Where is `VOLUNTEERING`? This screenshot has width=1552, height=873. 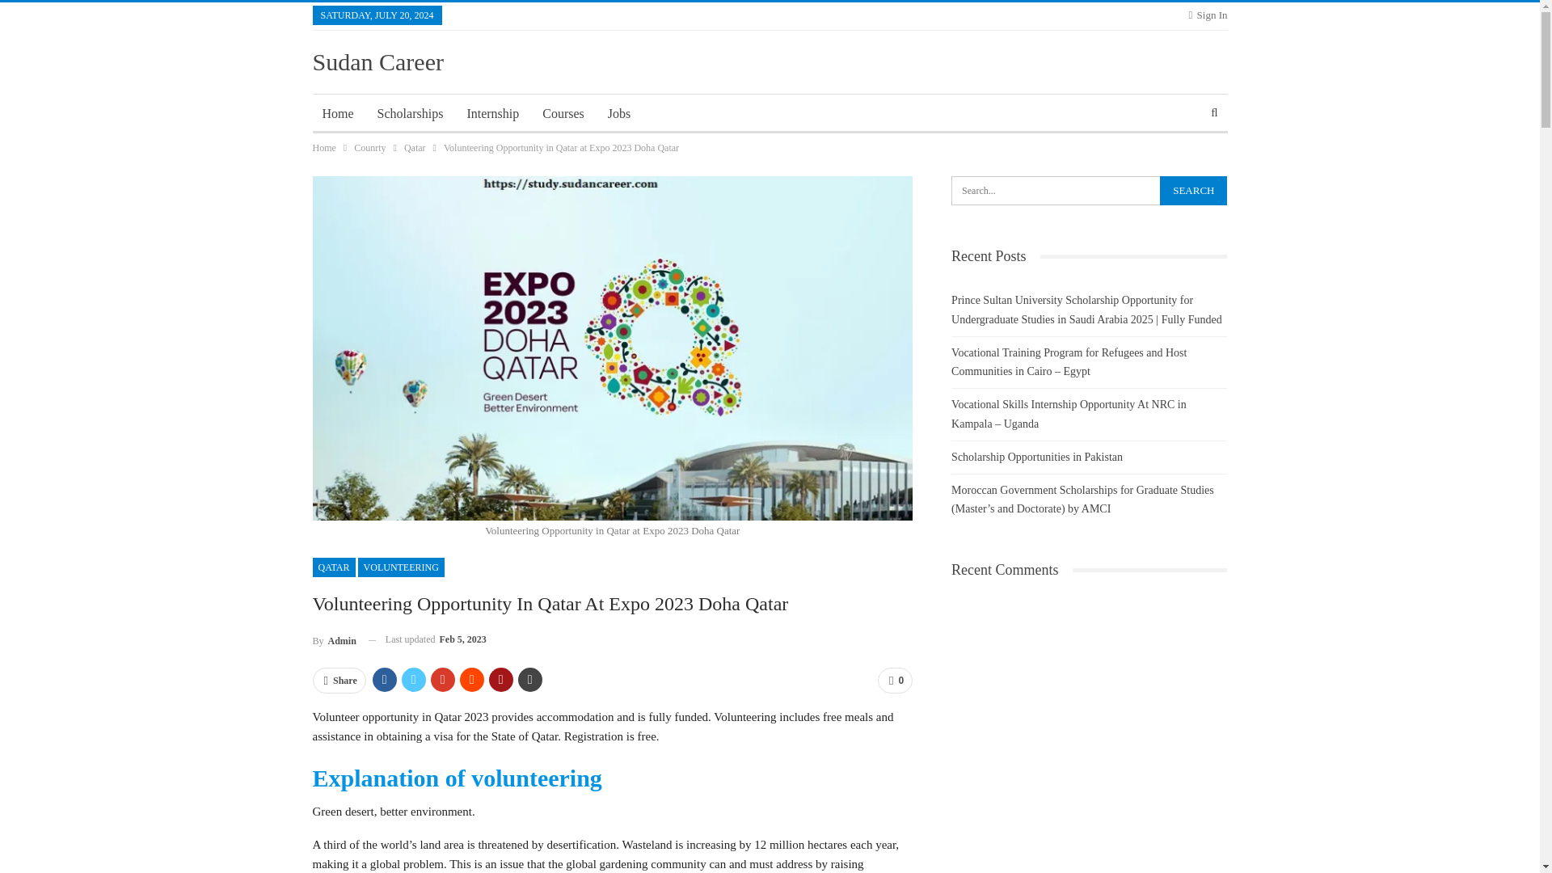 VOLUNTEERING is located at coordinates (401, 567).